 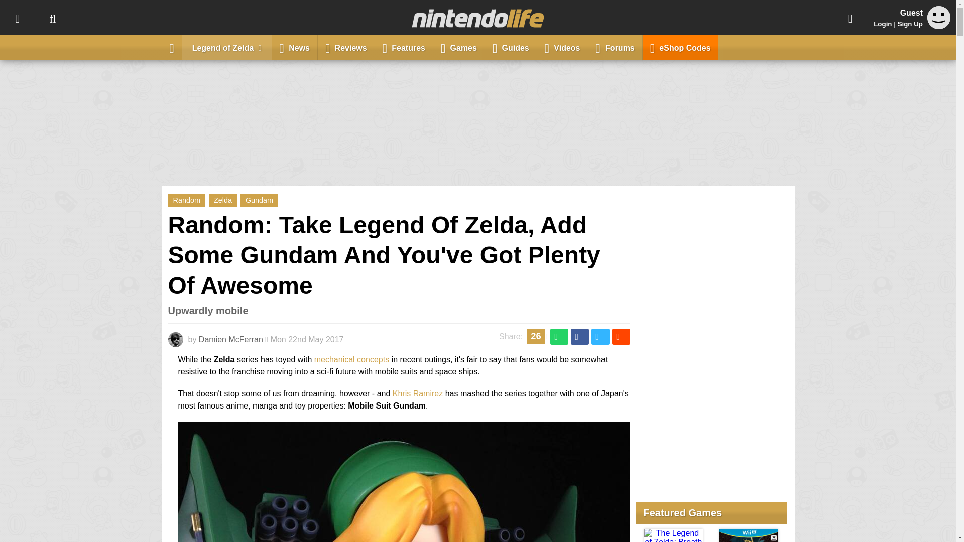 What do you see at coordinates (511, 47) in the screenshot?
I see `Guides` at bounding box center [511, 47].